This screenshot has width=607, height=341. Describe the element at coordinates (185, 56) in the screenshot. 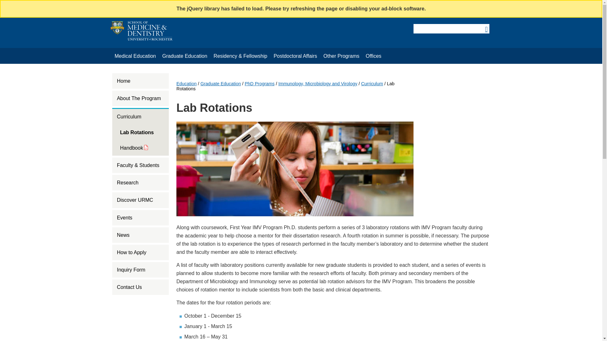

I see `Graduate Education` at that location.